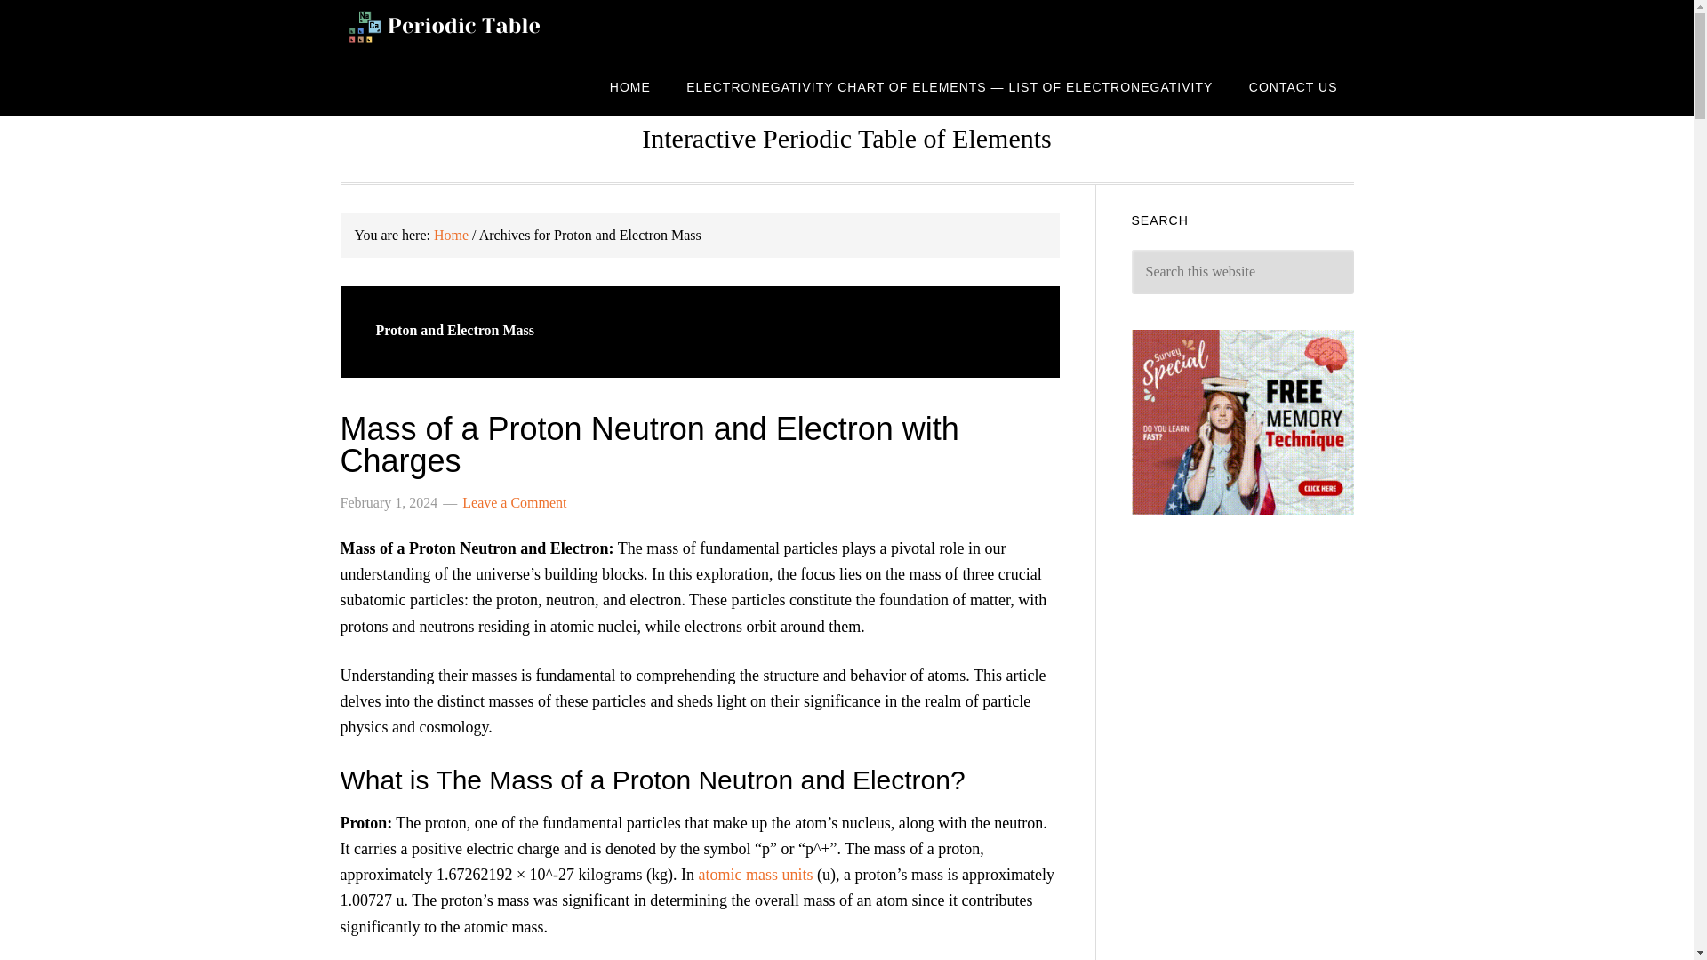  Describe the element at coordinates (649, 444) in the screenshot. I see `Mass of a Proton Neutron and Electron with Charges` at that location.